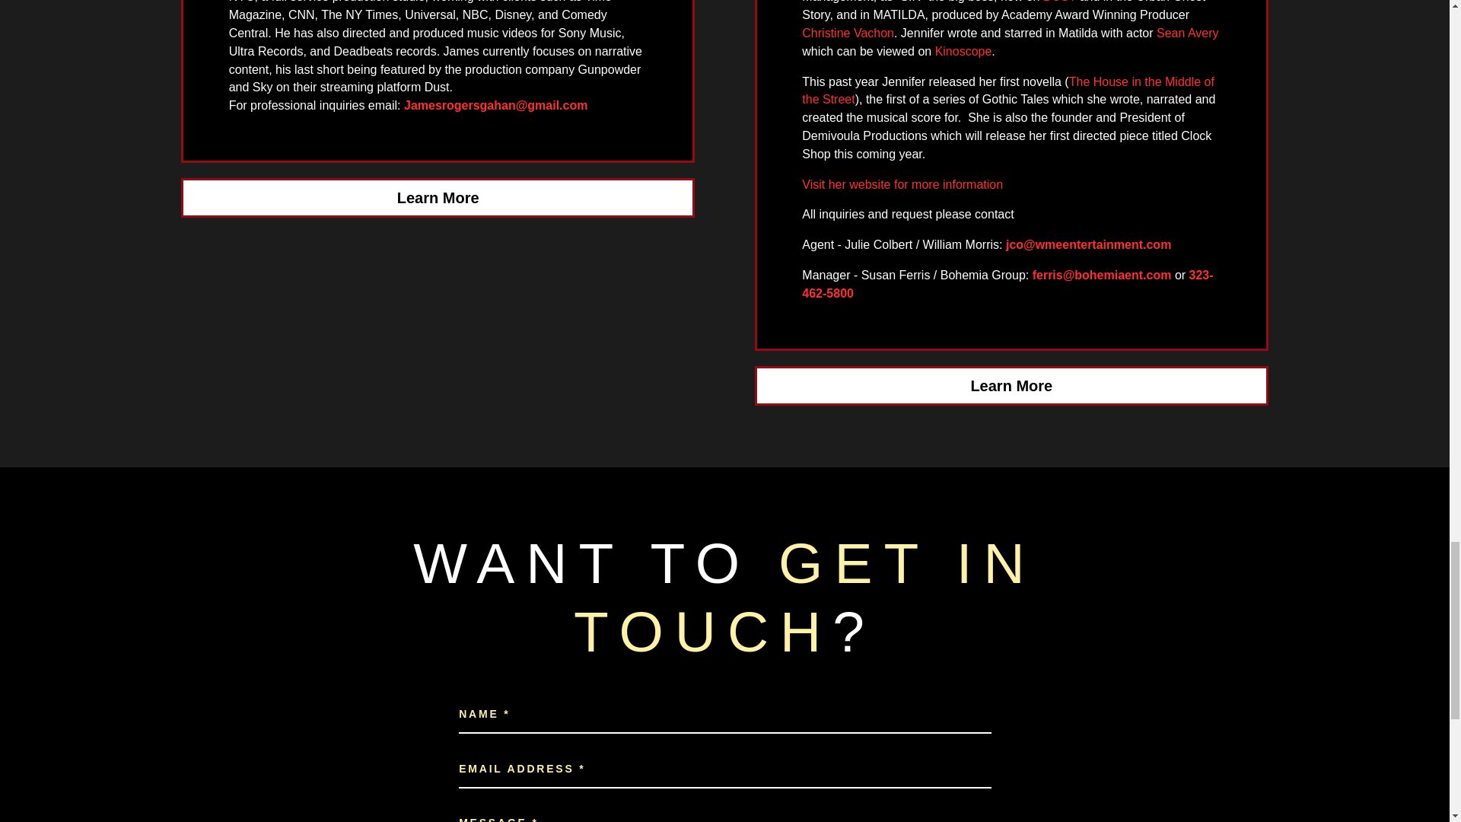 This screenshot has height=822, width=1461. Describe the element at coordinates (902, 184) in the screenshot. I see `Visit her website for more information` at that location.